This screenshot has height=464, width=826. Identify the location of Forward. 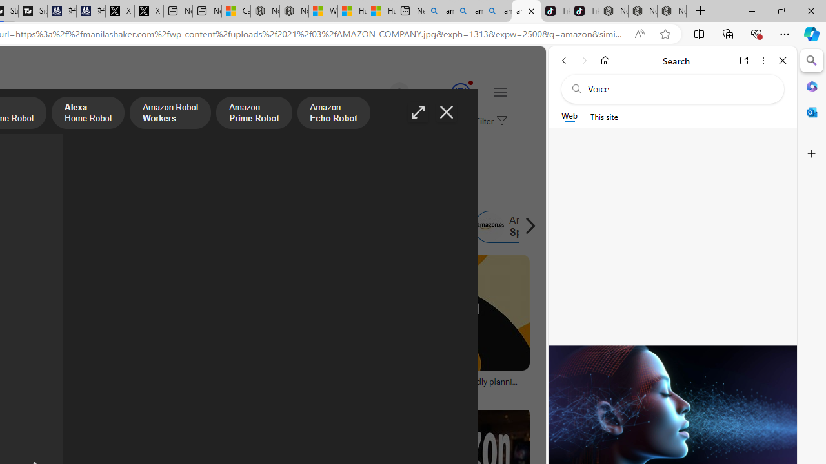
(585, 61).